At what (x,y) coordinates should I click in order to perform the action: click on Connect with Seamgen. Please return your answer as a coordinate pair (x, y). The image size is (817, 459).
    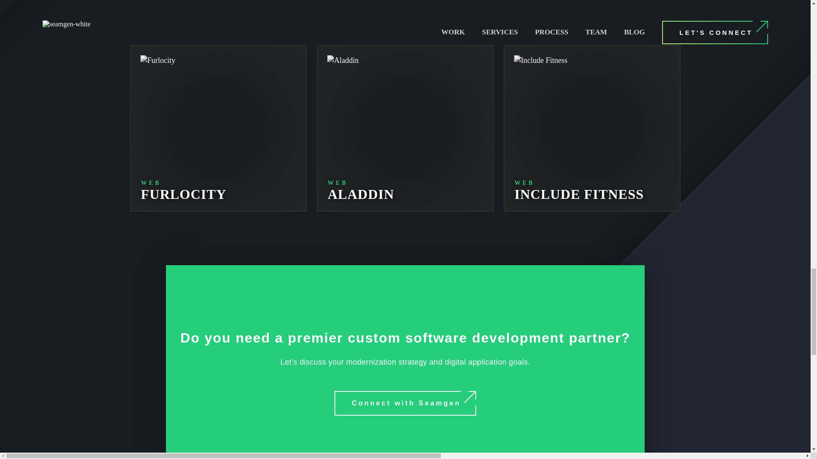
    Looking at the image, I should click on (405, 403).